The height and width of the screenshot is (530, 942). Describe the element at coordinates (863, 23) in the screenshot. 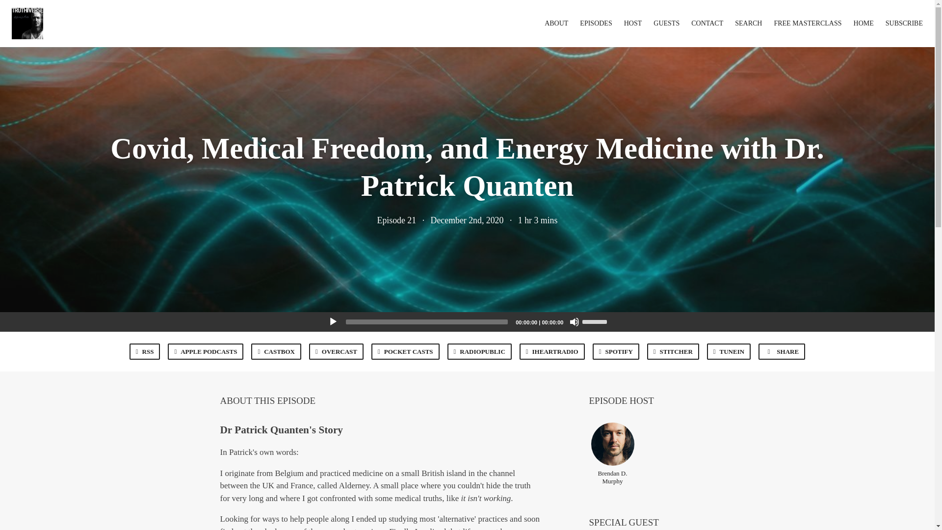

I see `HOME` at that location.